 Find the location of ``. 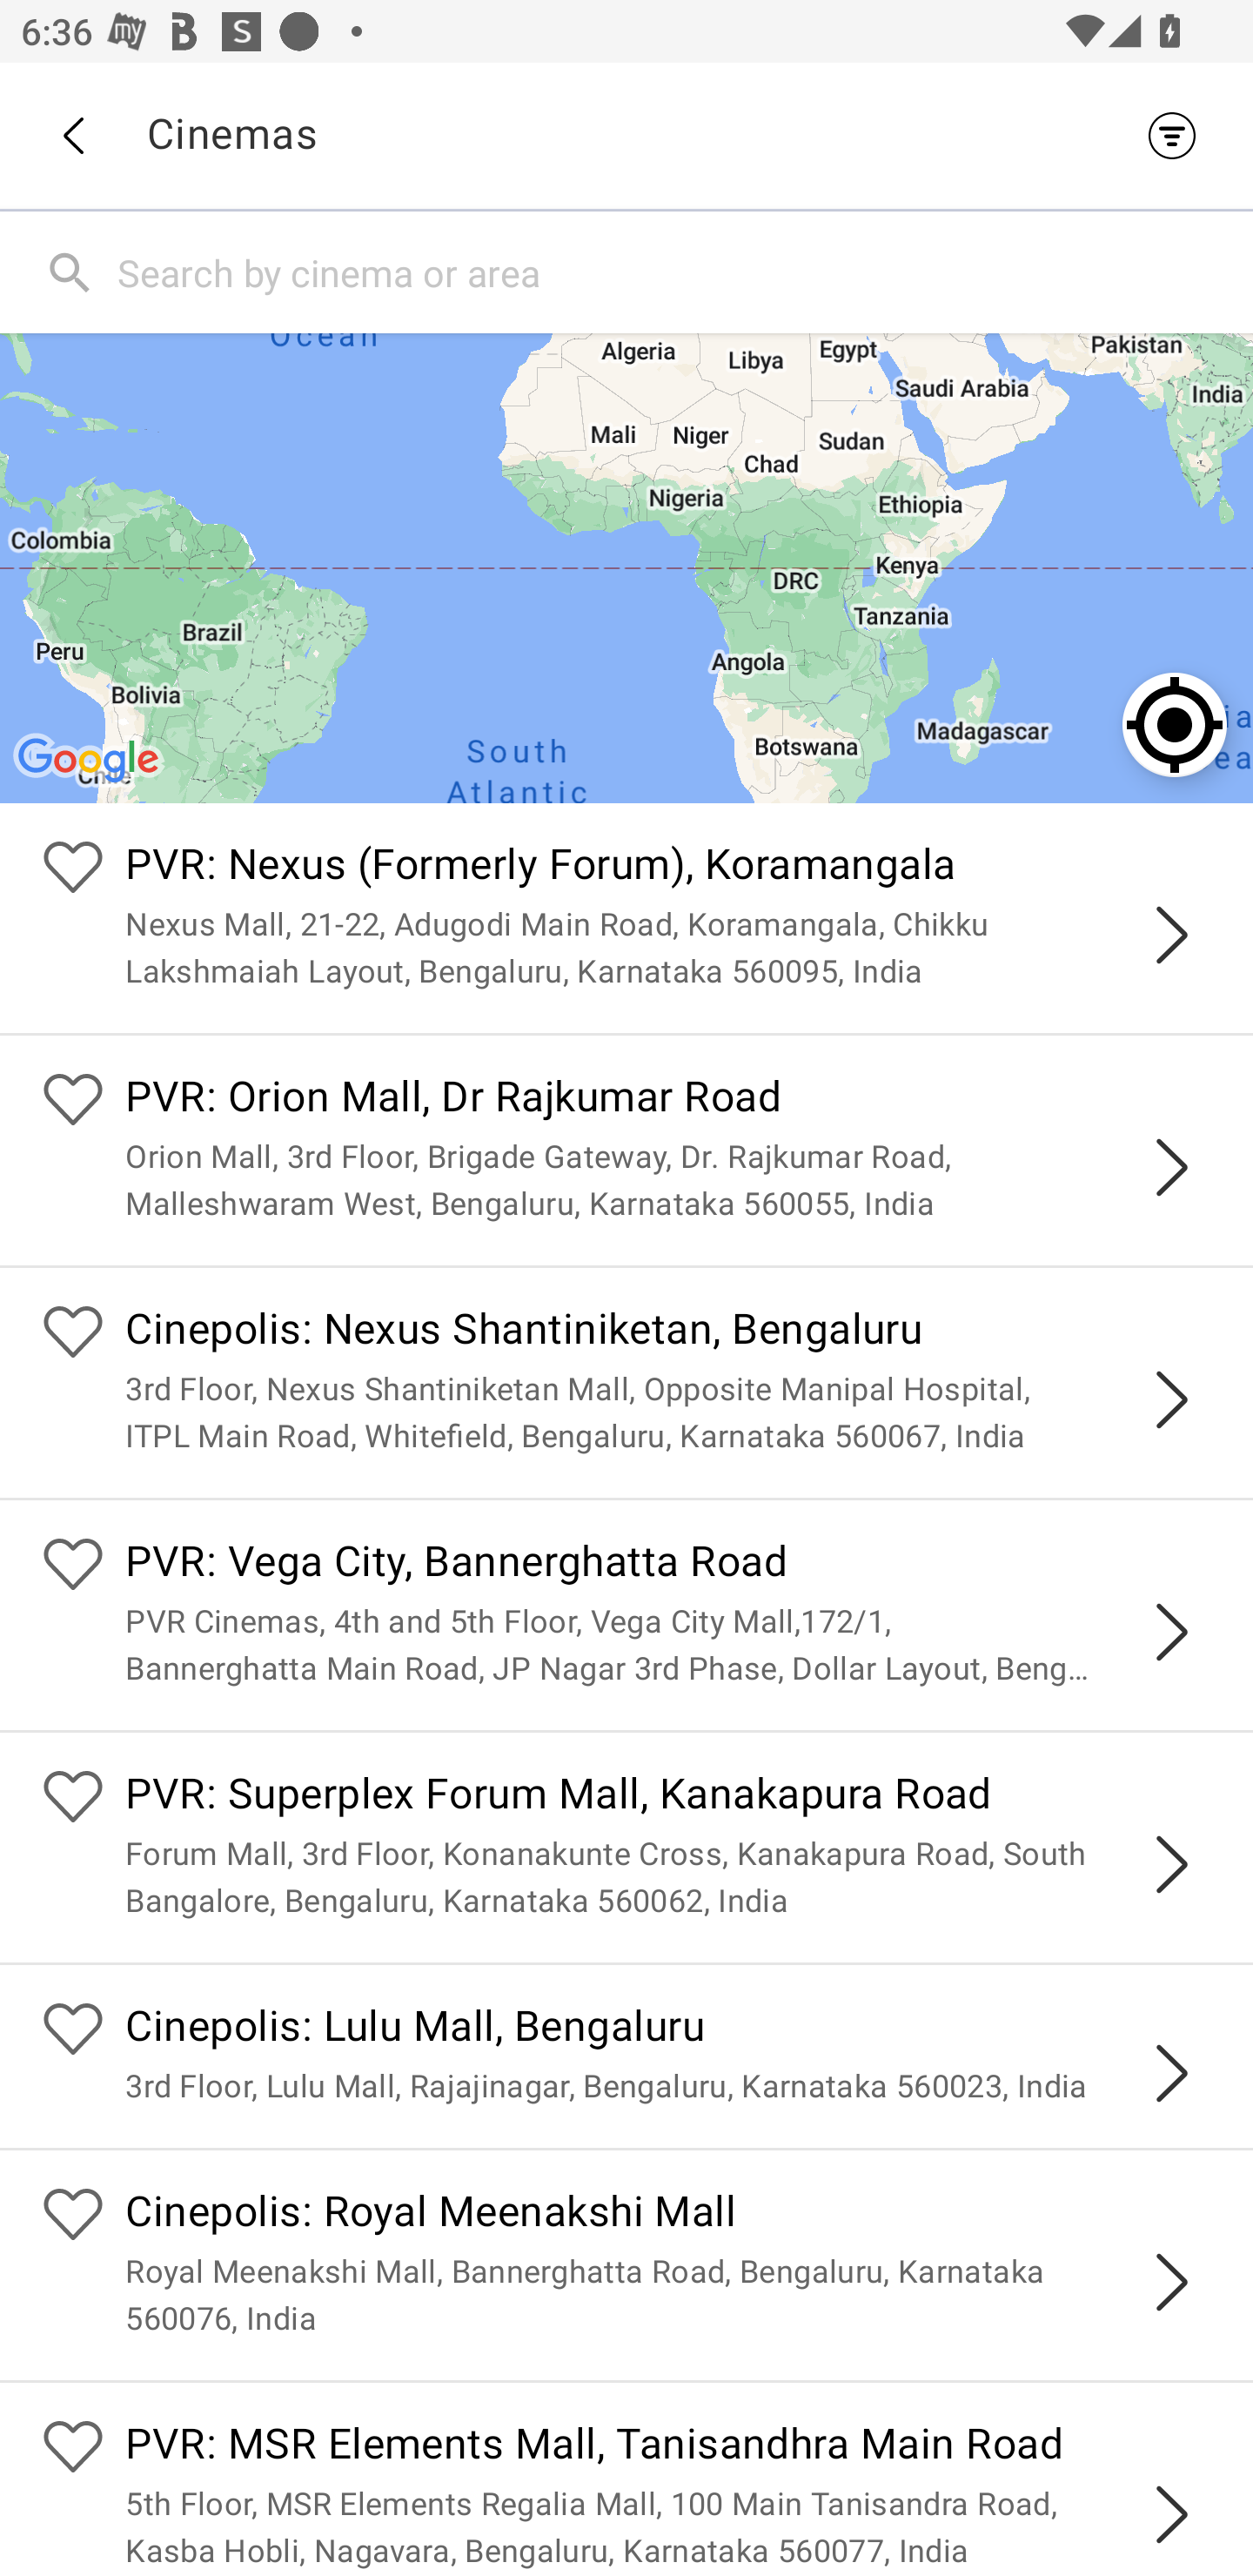

 is located at coordinates (1171, 1863).